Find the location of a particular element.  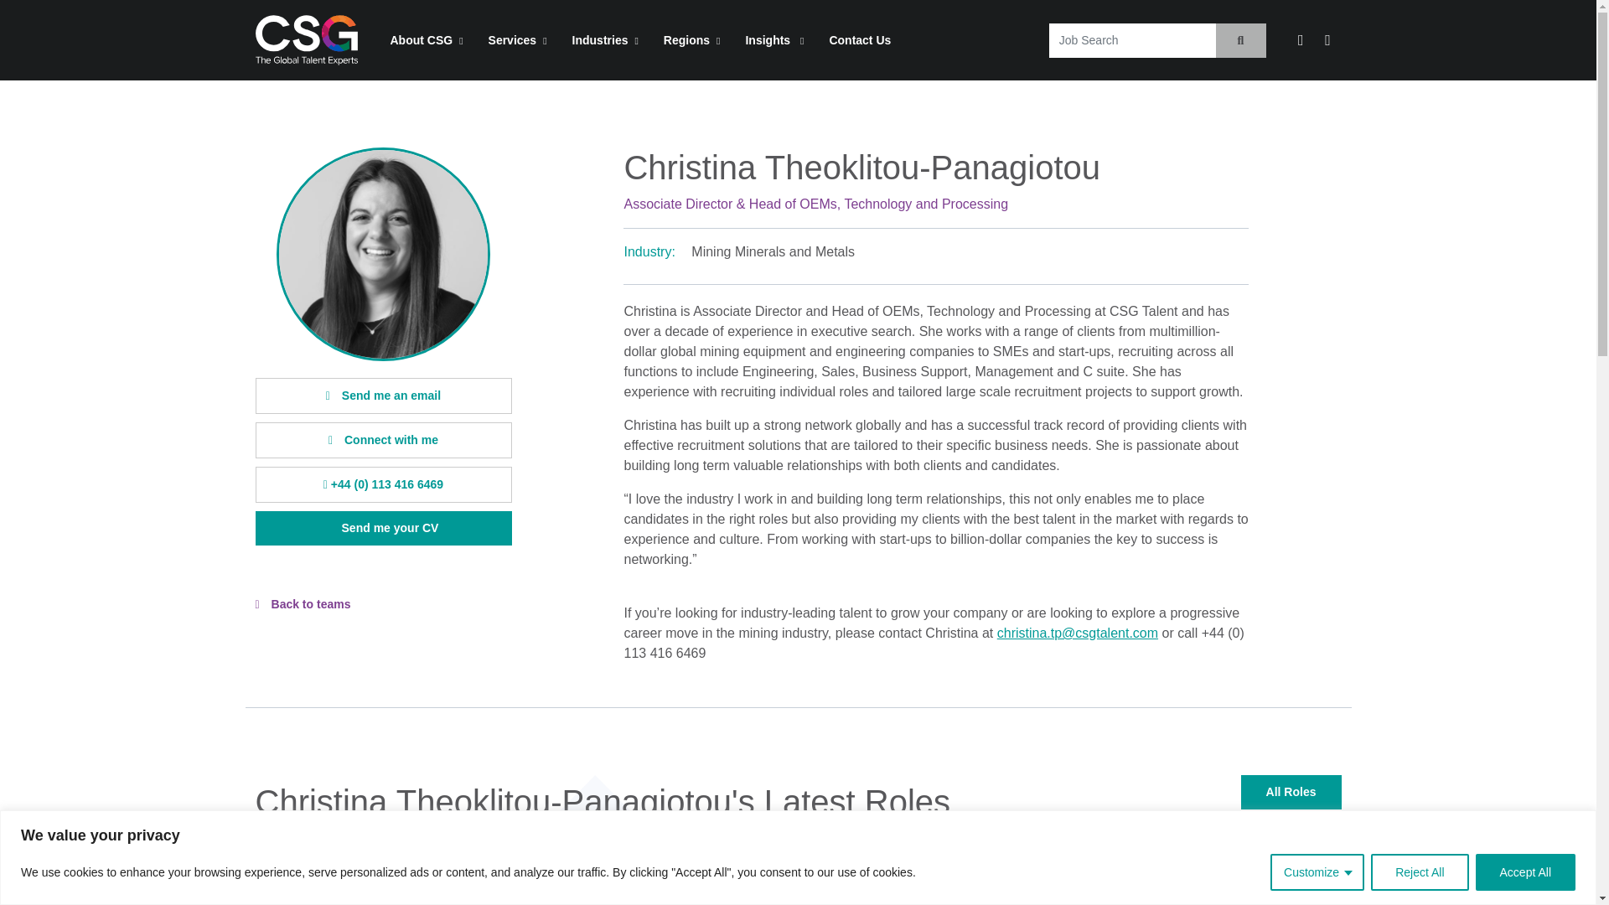

Reject All is located at coordinates (1419, 871).